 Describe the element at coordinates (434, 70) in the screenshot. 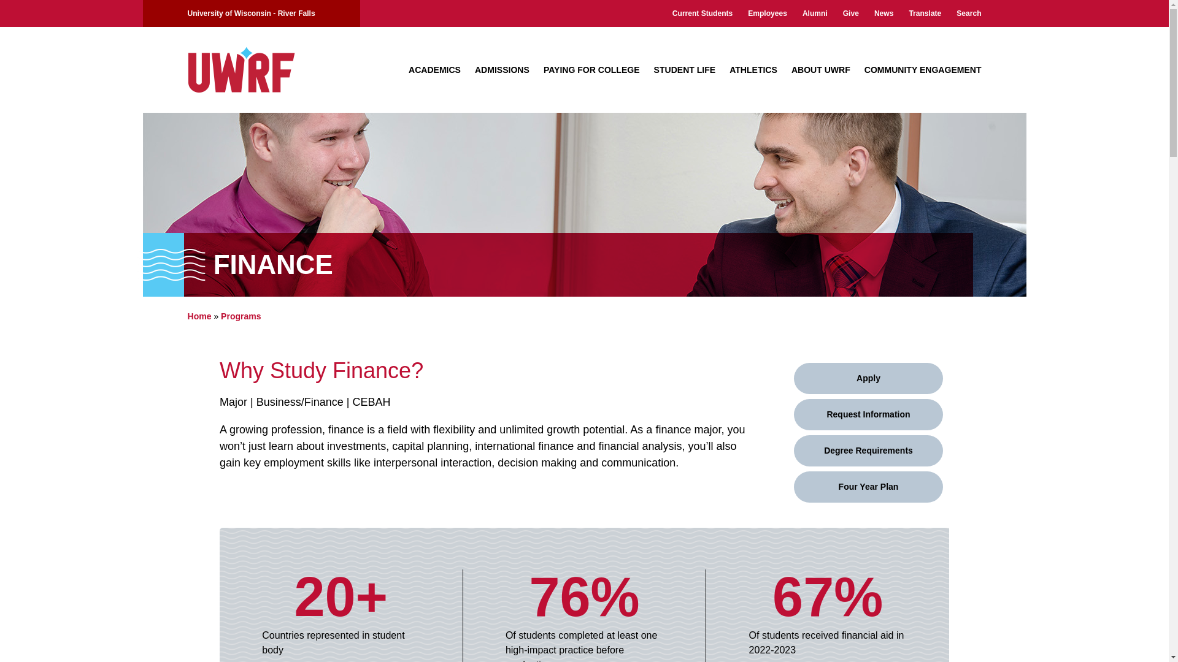

I see `ACADEMICS` at that location.